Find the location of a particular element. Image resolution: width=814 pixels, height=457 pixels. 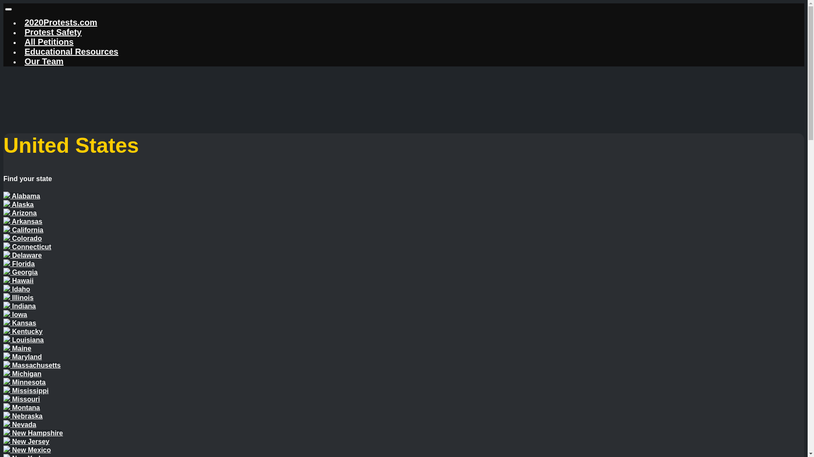

Connecticut is located at coordinates (27, 247).